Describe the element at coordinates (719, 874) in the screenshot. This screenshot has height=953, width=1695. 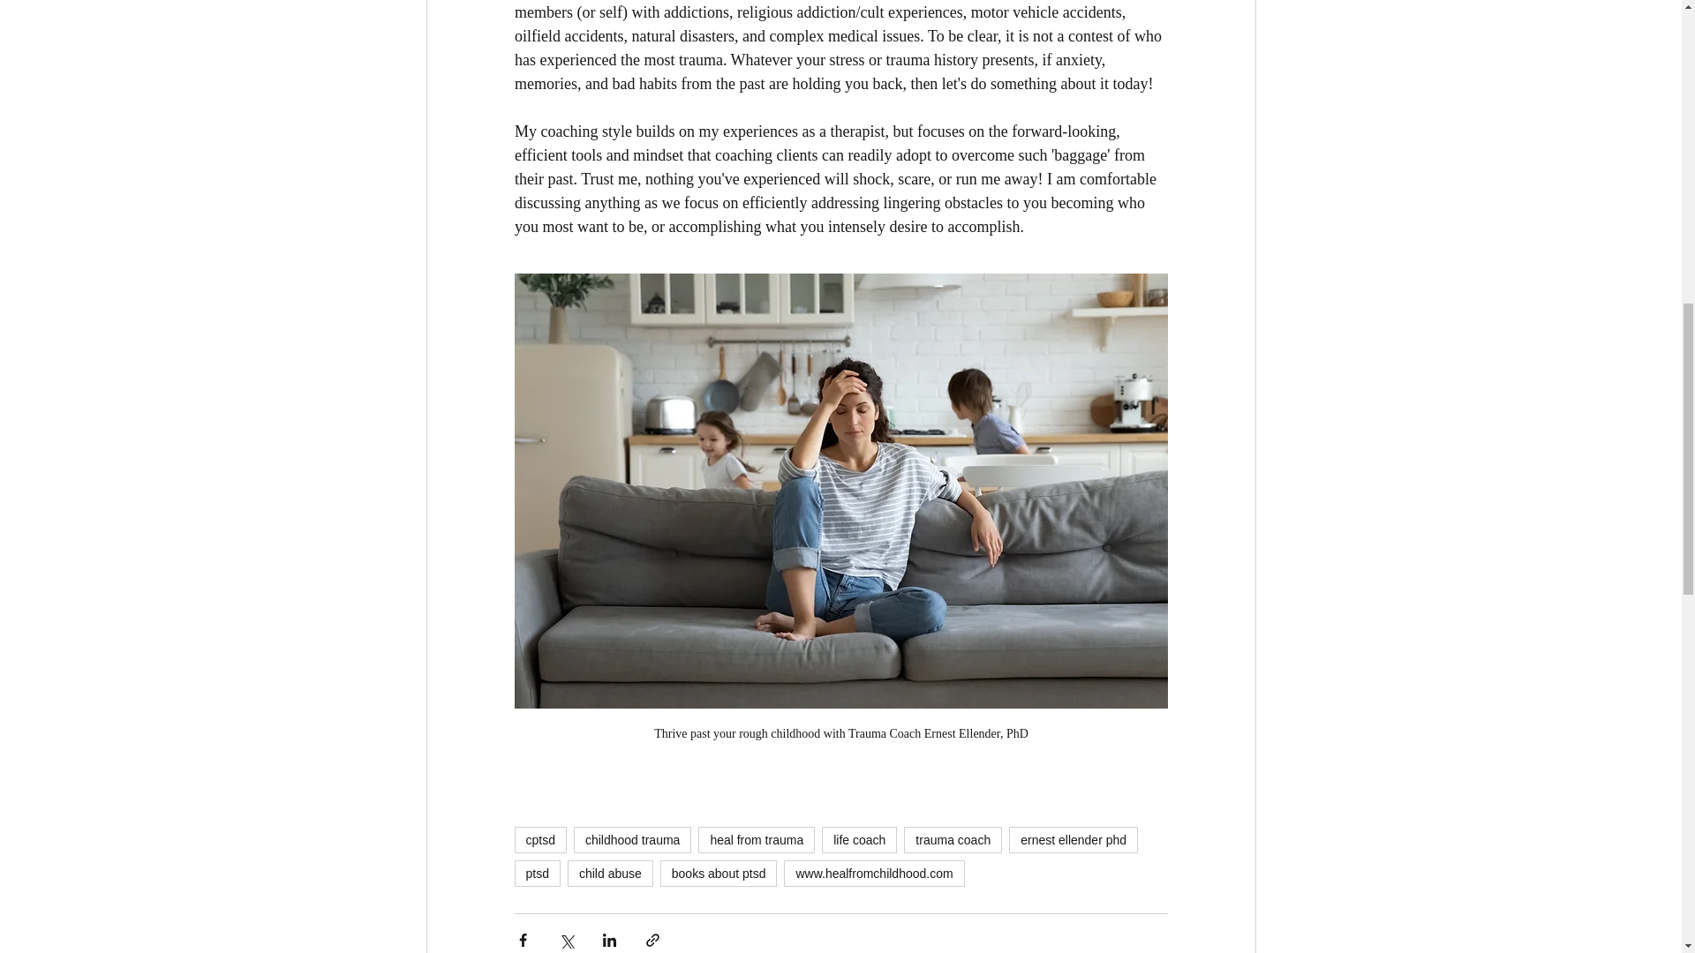
I see `books about ptsd` at that location.